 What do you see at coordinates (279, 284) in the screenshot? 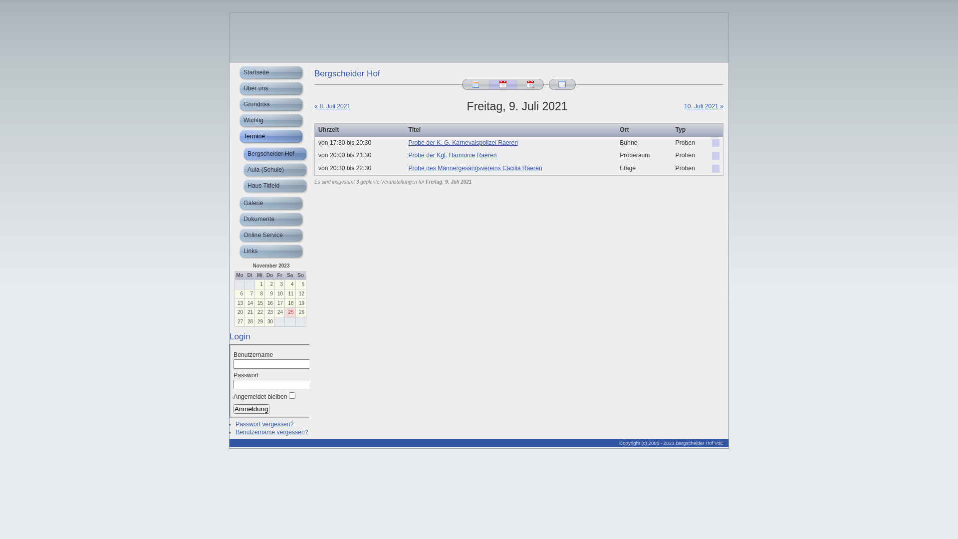
I see `3` at bounding box center [279, 284].